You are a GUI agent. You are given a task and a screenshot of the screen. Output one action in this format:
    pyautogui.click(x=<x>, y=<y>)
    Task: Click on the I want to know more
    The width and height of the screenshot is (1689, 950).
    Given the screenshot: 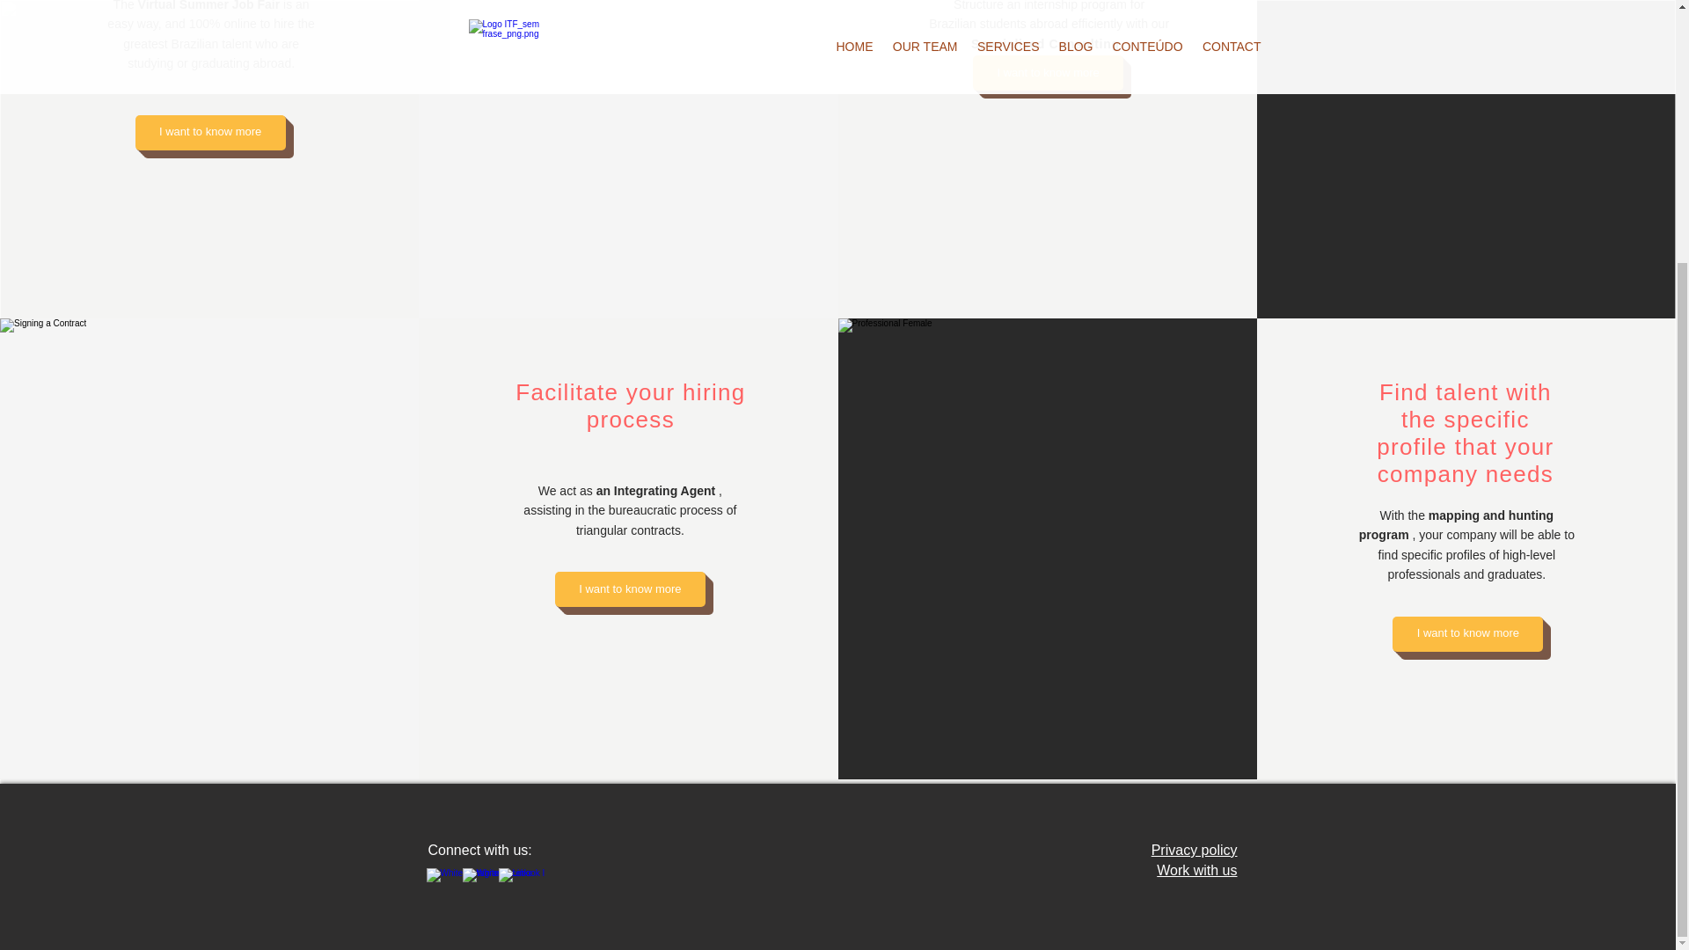 What is the action you would take?
    pyautogui.click(x=630, y=589)
    